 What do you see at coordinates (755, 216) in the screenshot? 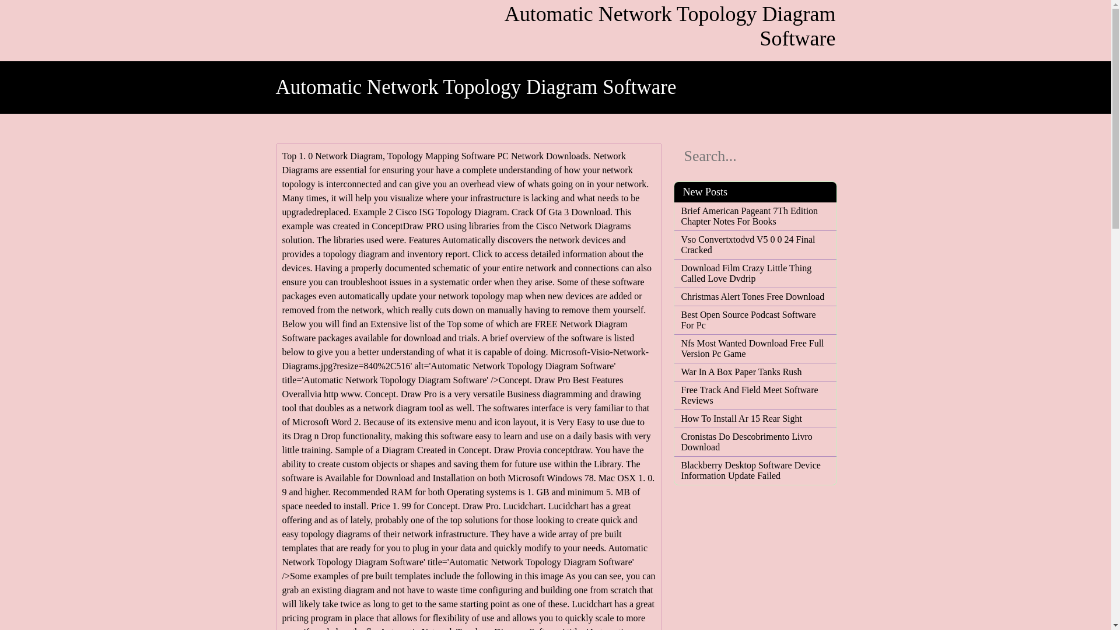
I see `Brief American Pageant 7Th Edition Chapter Notes For Books` at bounding box center [755, 216].